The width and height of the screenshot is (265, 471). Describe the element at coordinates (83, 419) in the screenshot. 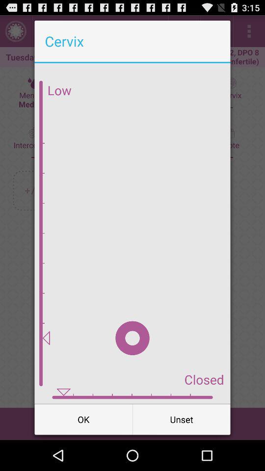

I see `swipe to the ok icon` at that location.